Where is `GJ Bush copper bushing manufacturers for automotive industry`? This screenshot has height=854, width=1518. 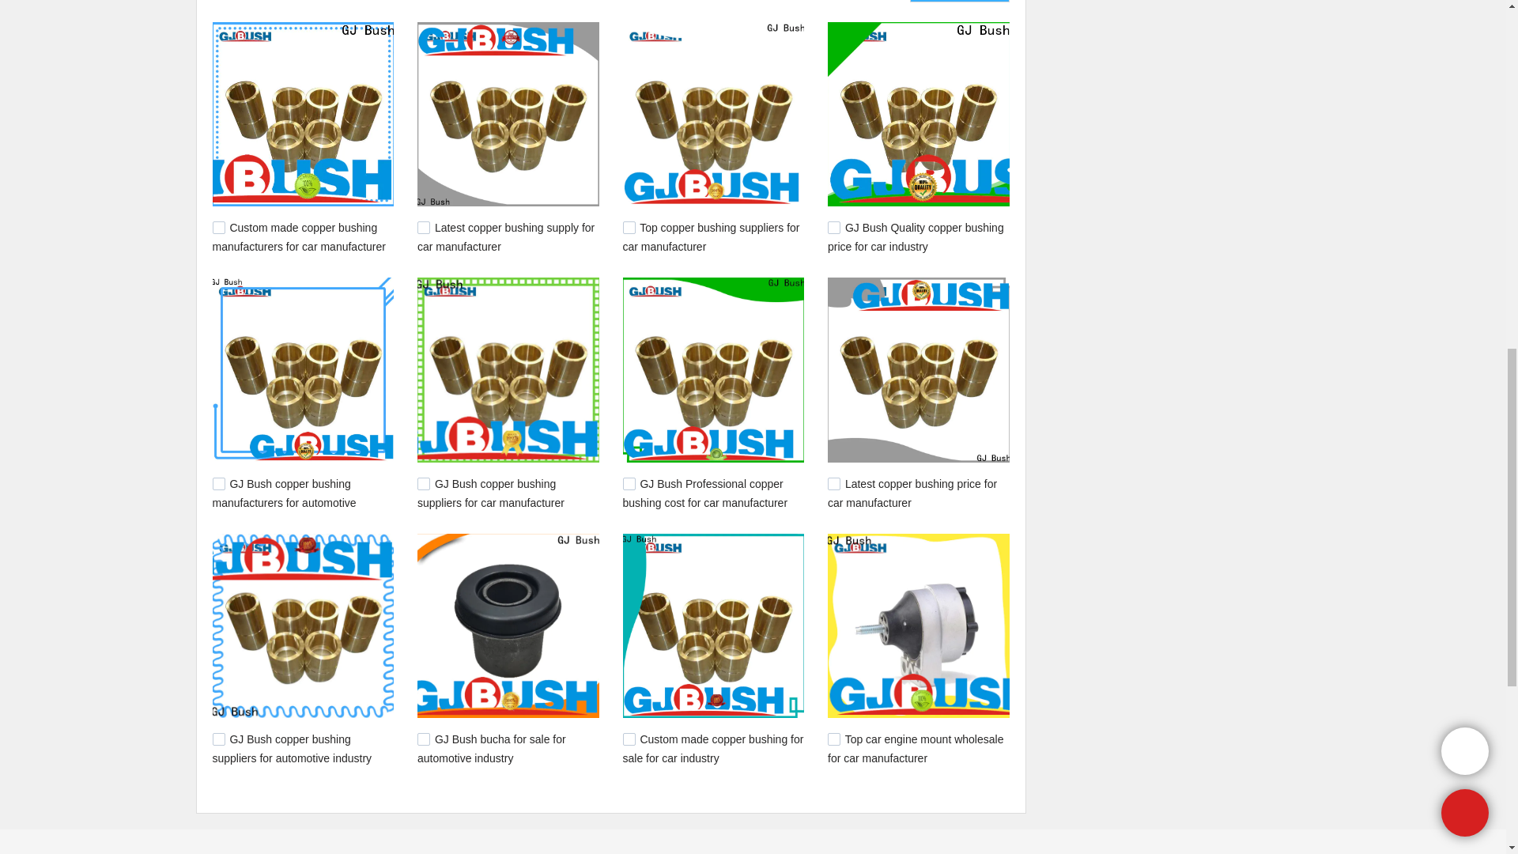
GJ Bush copper bushing manufacturers for automotive industry is located at coordinates (283, 501).